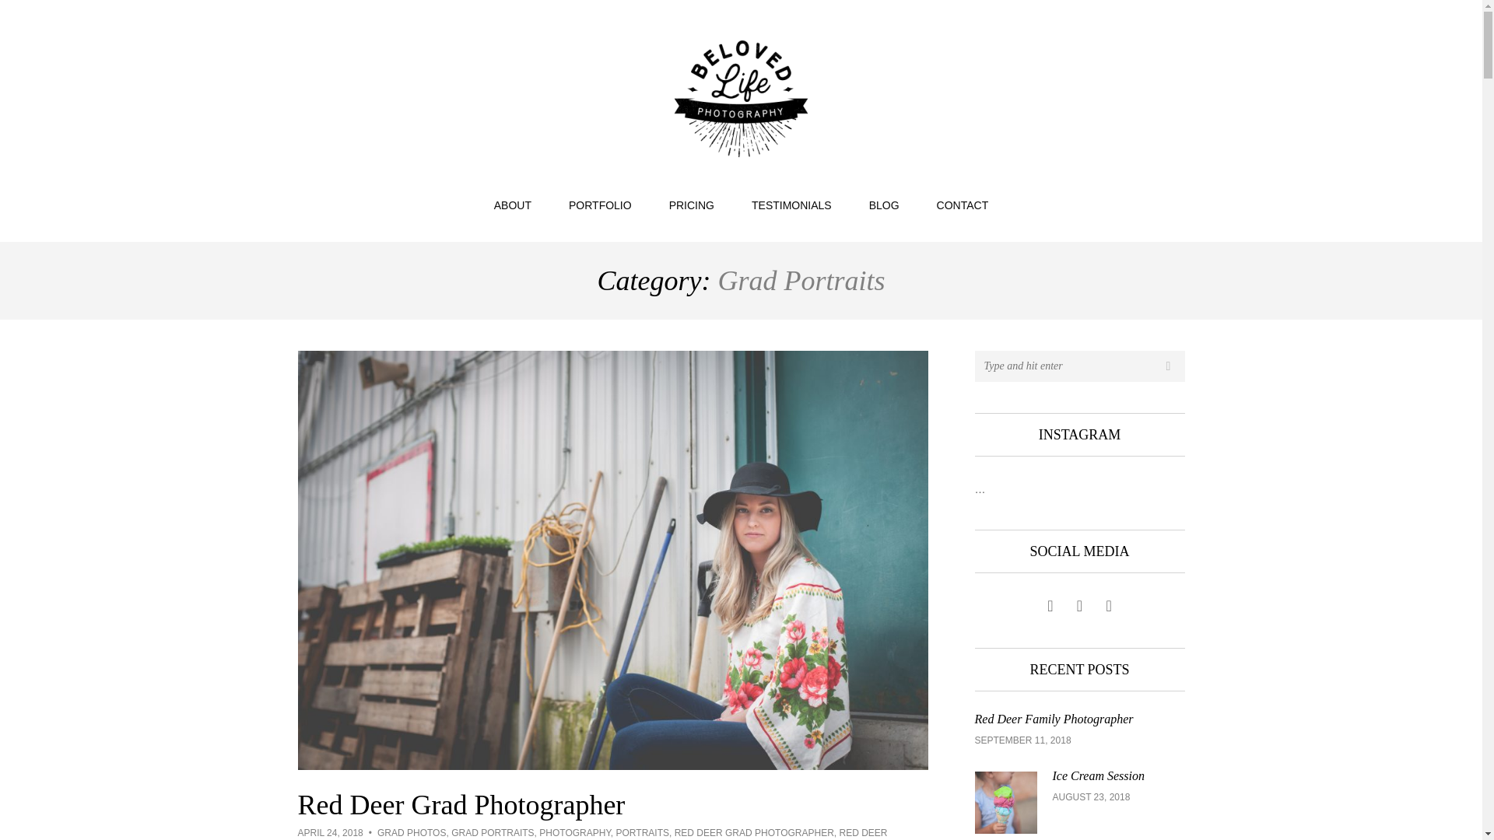 This screenshot has height=840, width=1494. What do you see at coordinates (411, 832) in the screenshot?
I see `GRAD PHOTOS` at bounding box center [411, 832].